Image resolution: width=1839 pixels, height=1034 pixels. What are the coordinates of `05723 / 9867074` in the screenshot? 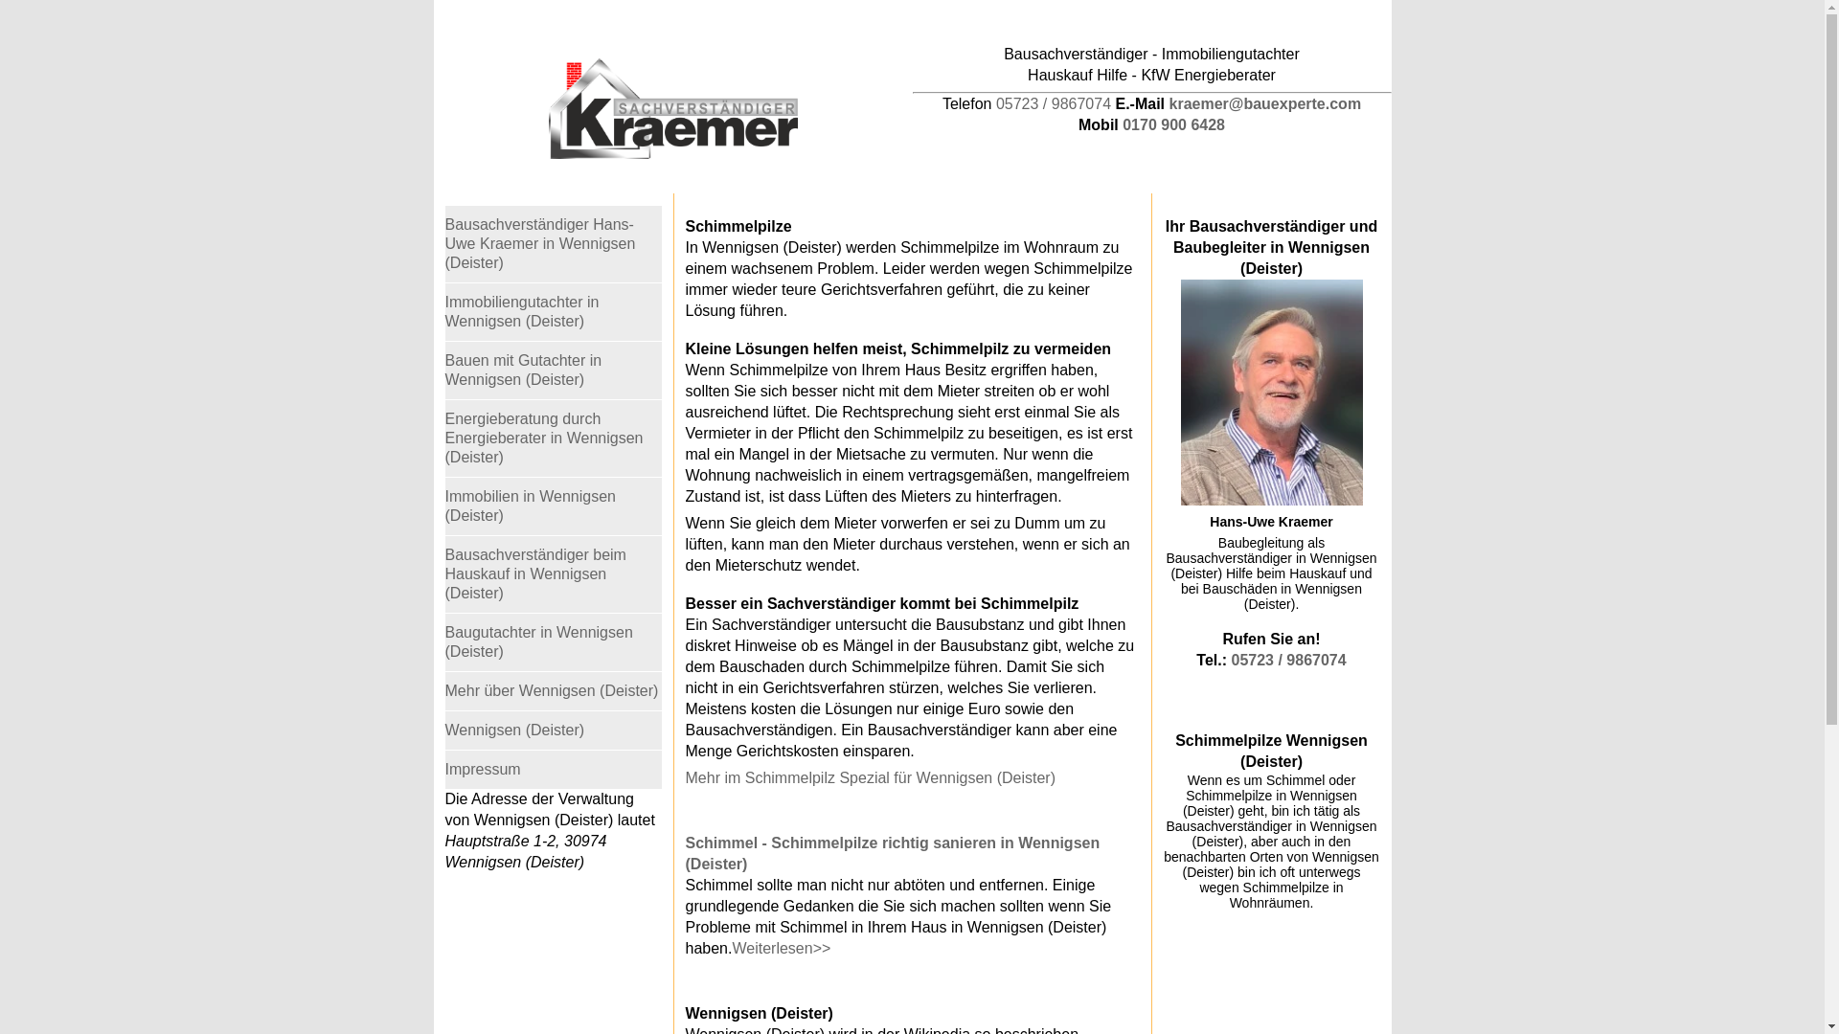 It's located at (1054, 103).